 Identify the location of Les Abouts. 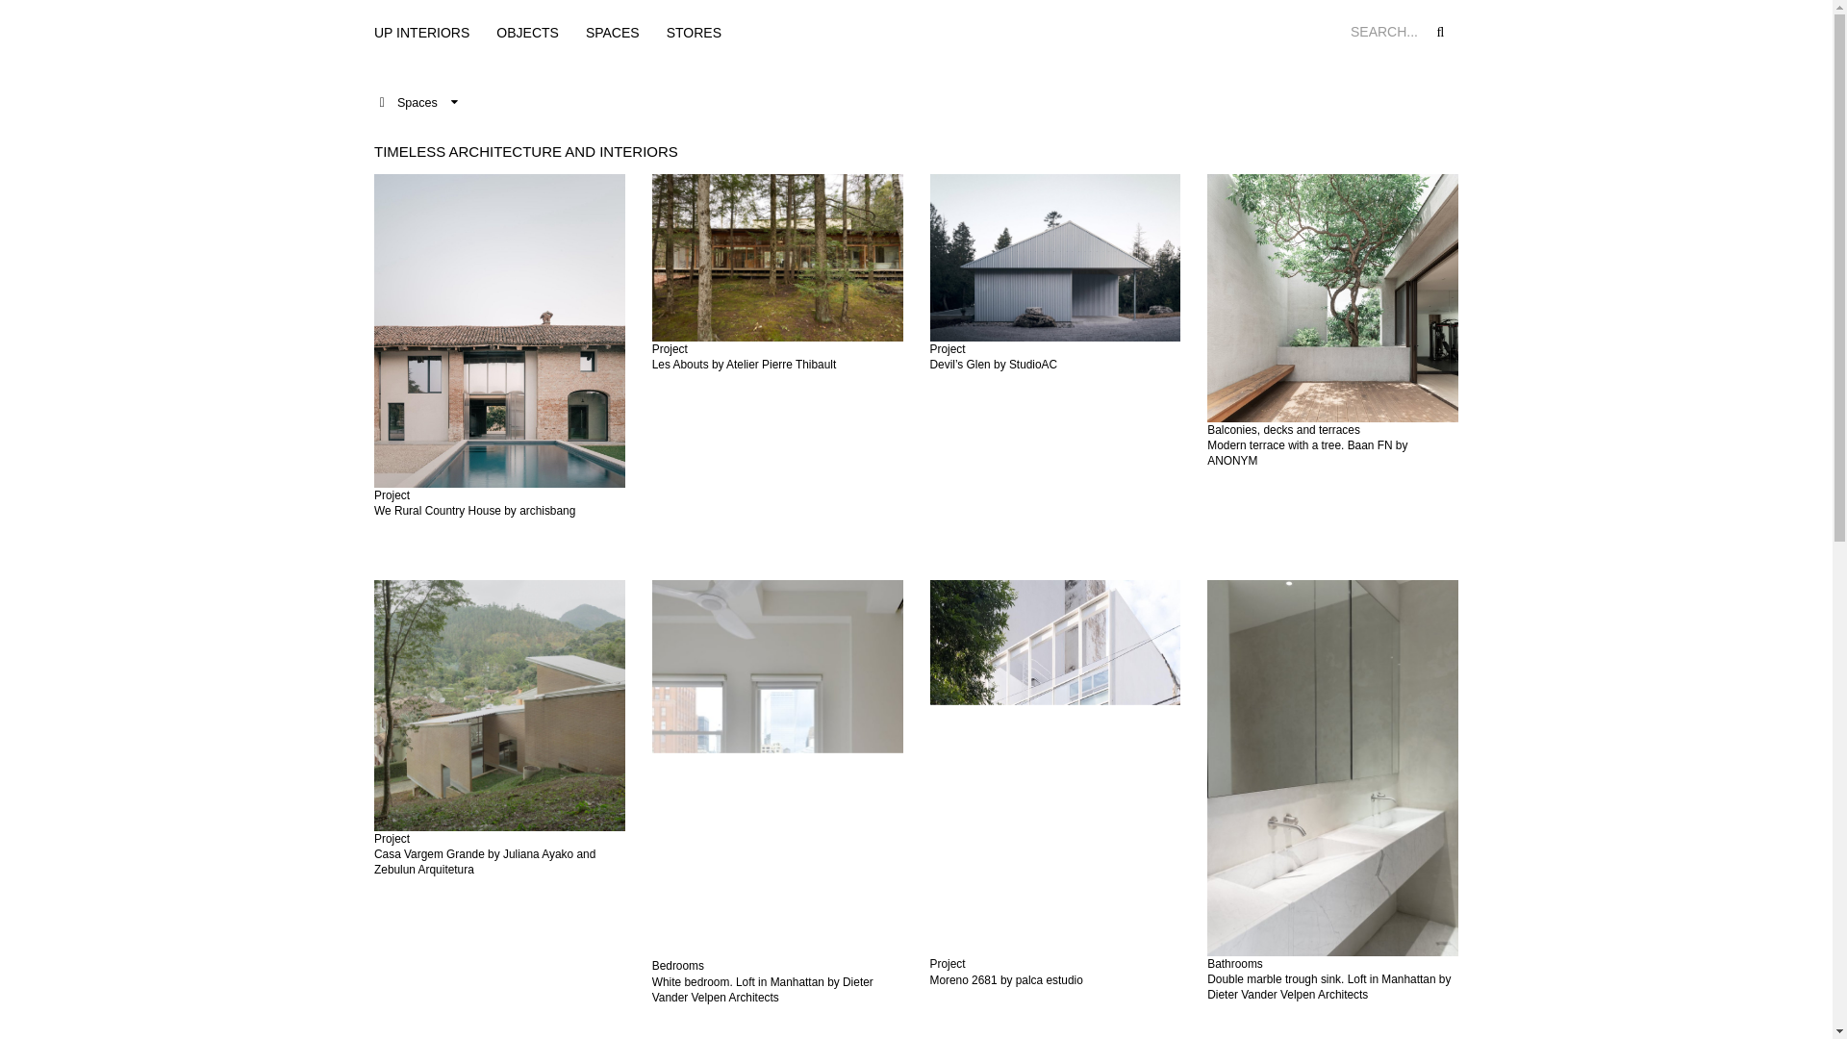
(680, 364).